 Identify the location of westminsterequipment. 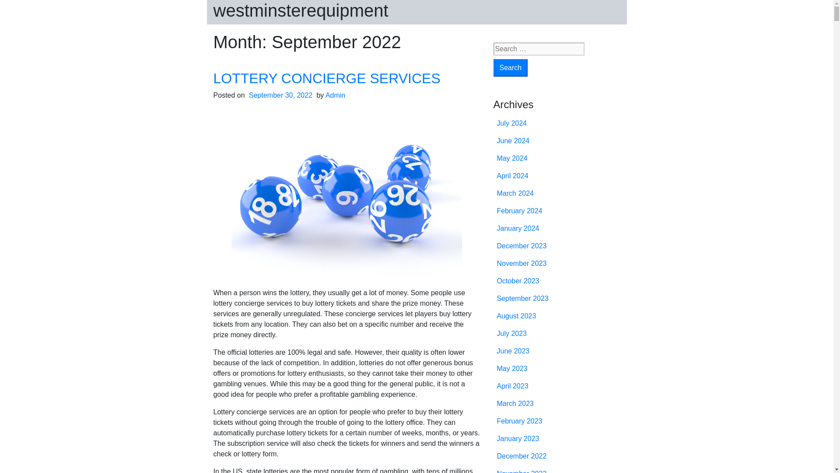
(301, 11).